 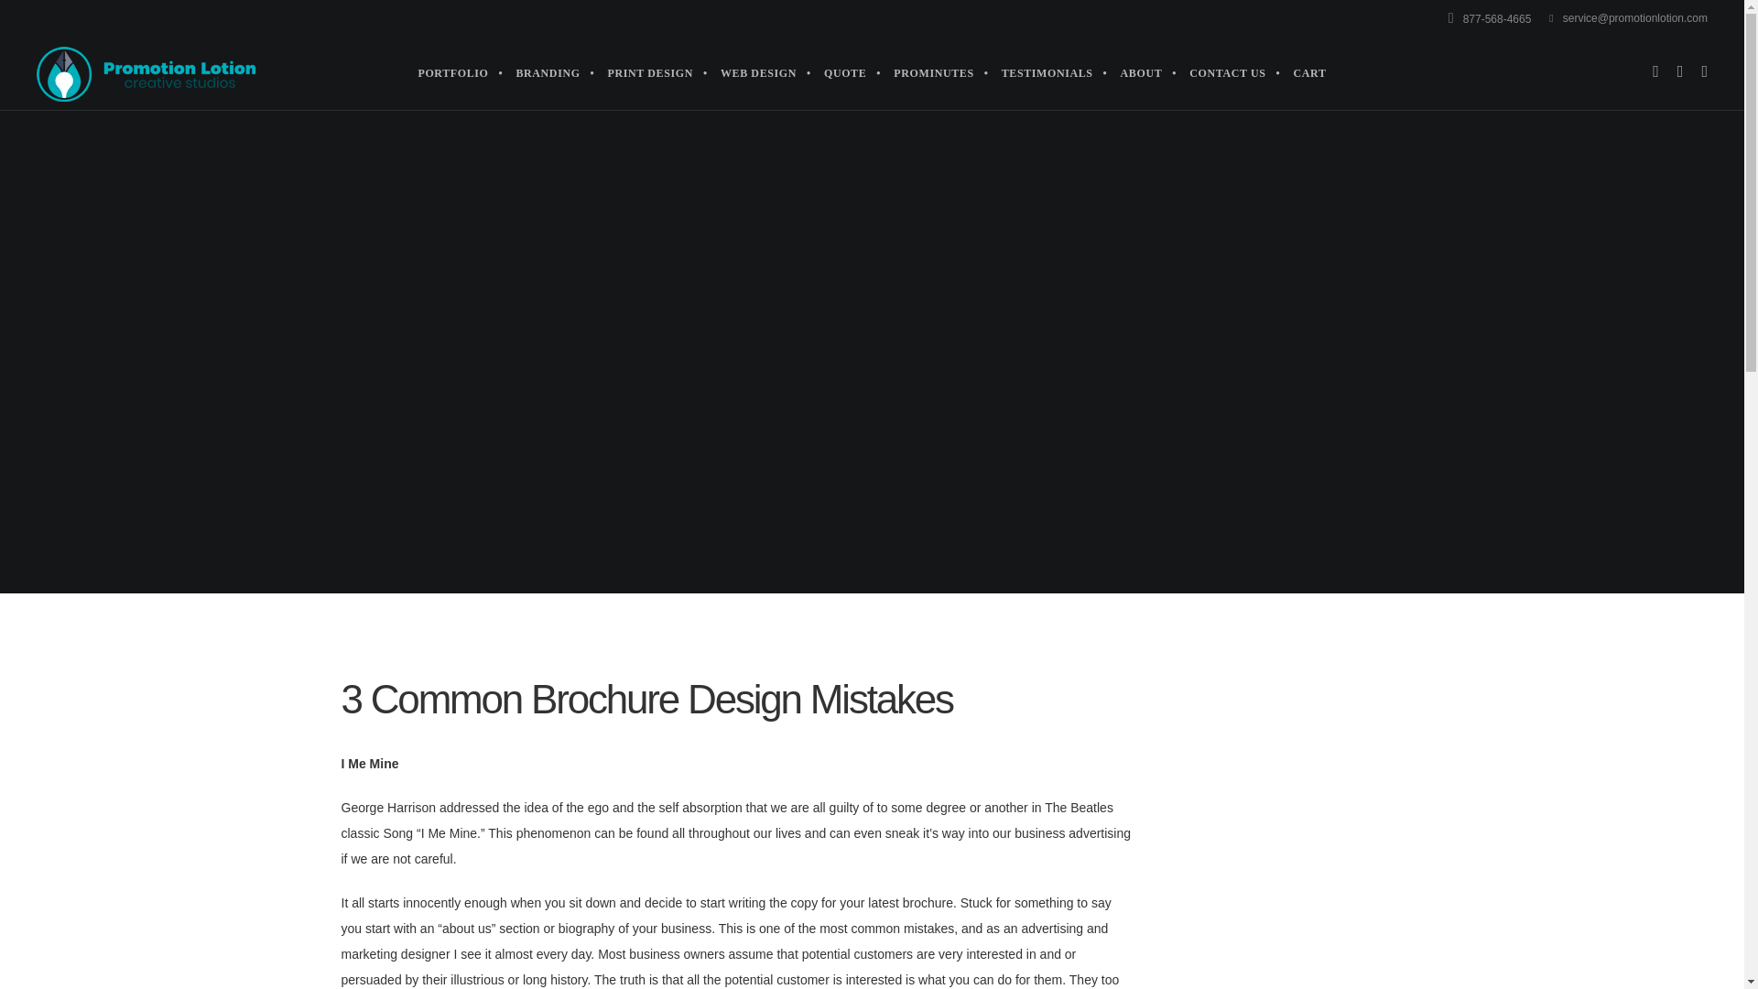 I want to click on PORTFOLIO, so click(x=452, y=72).